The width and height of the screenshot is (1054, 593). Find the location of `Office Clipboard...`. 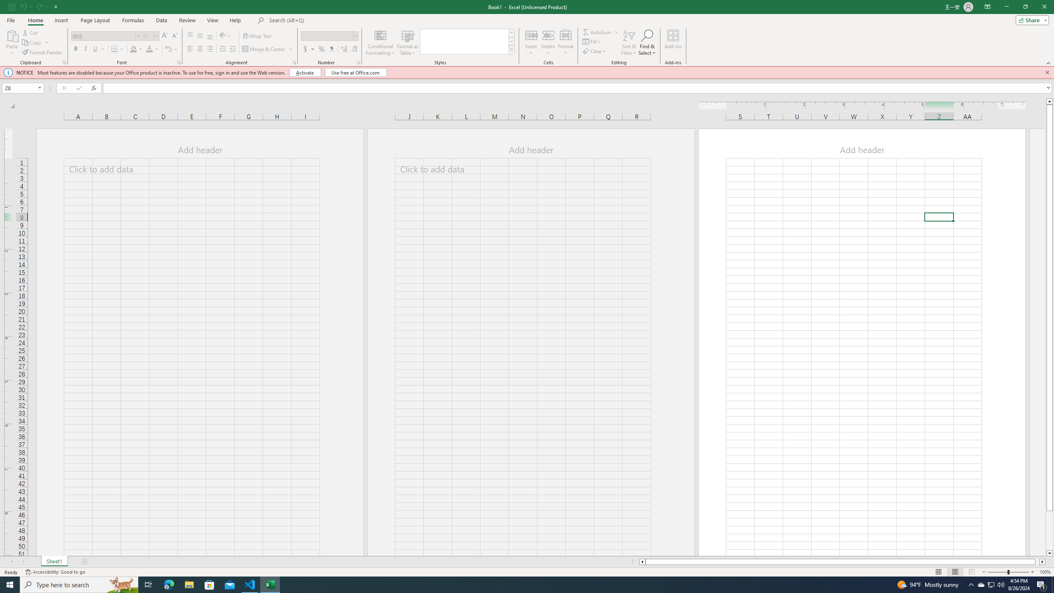

Office Clipboard... is located at coordinates (64, 63).